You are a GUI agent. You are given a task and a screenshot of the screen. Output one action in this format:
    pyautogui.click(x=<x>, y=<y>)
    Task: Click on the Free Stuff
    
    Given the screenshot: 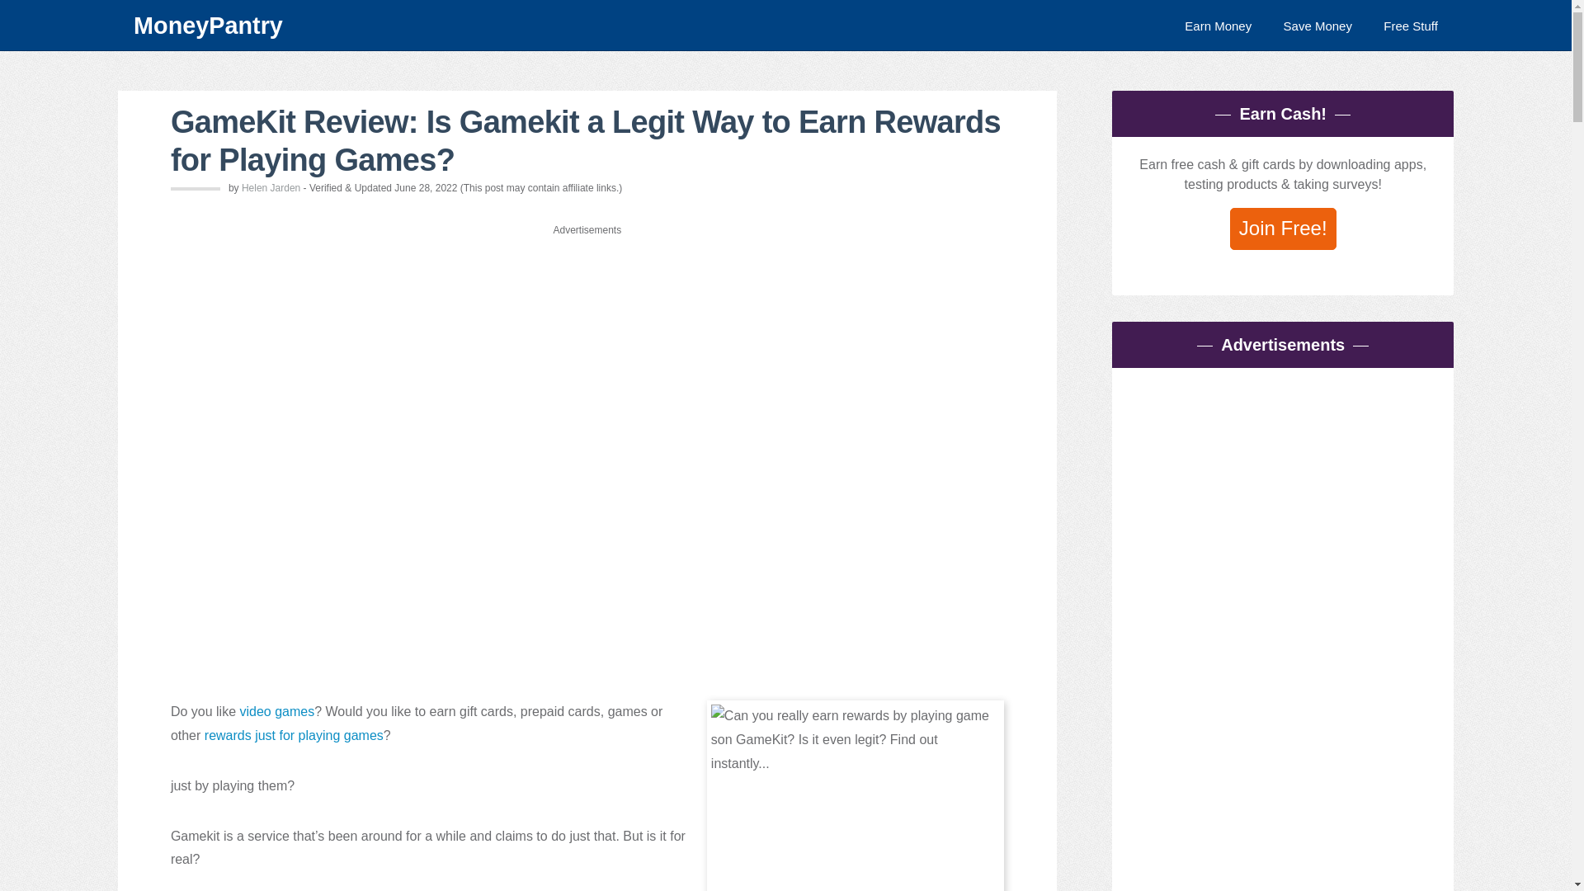 What is the action you would take?
    pyautogui.click(x=1411, y=25)
    